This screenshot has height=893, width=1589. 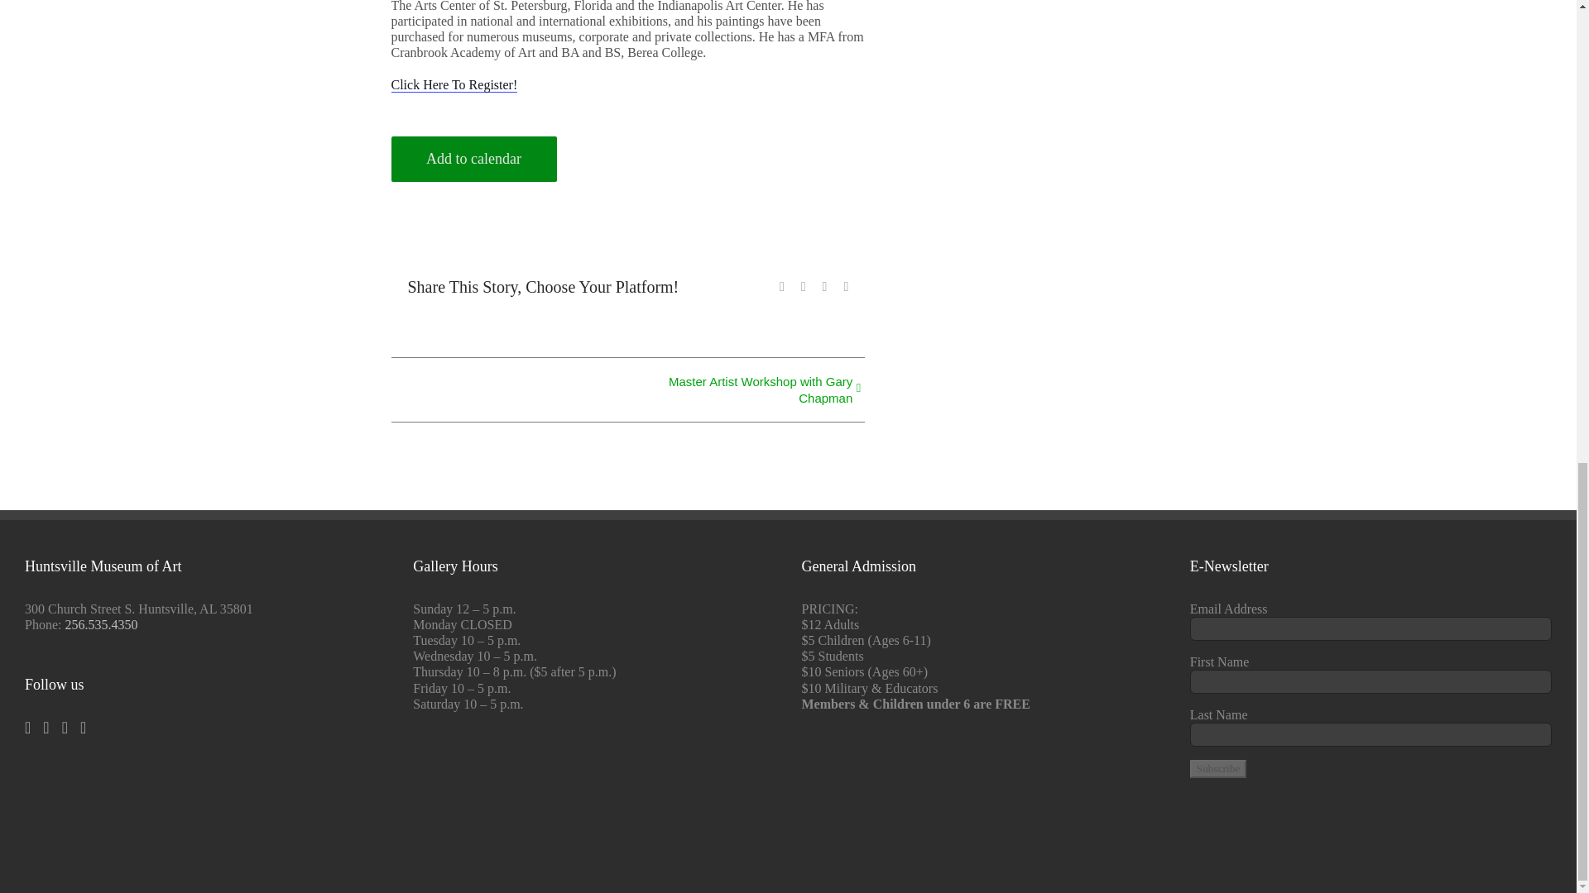 What do you see at coordinates (1218, 769) in the screenshot?
I see `Subscribe` at bounding box center [1218, 769].